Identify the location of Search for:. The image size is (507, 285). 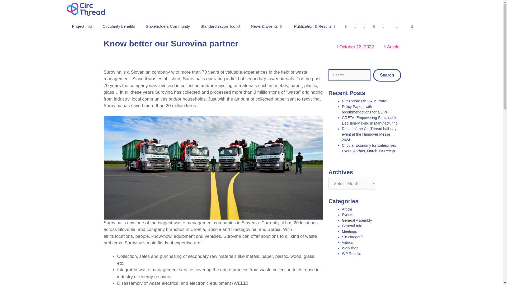
(350, 75).